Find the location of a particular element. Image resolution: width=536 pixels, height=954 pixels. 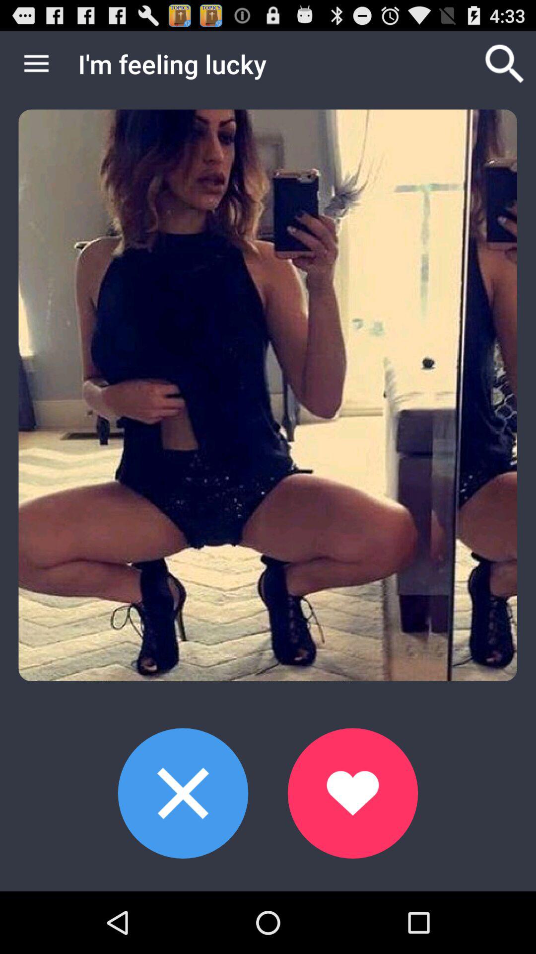

select cancel option is located at coordinates (183, 793).